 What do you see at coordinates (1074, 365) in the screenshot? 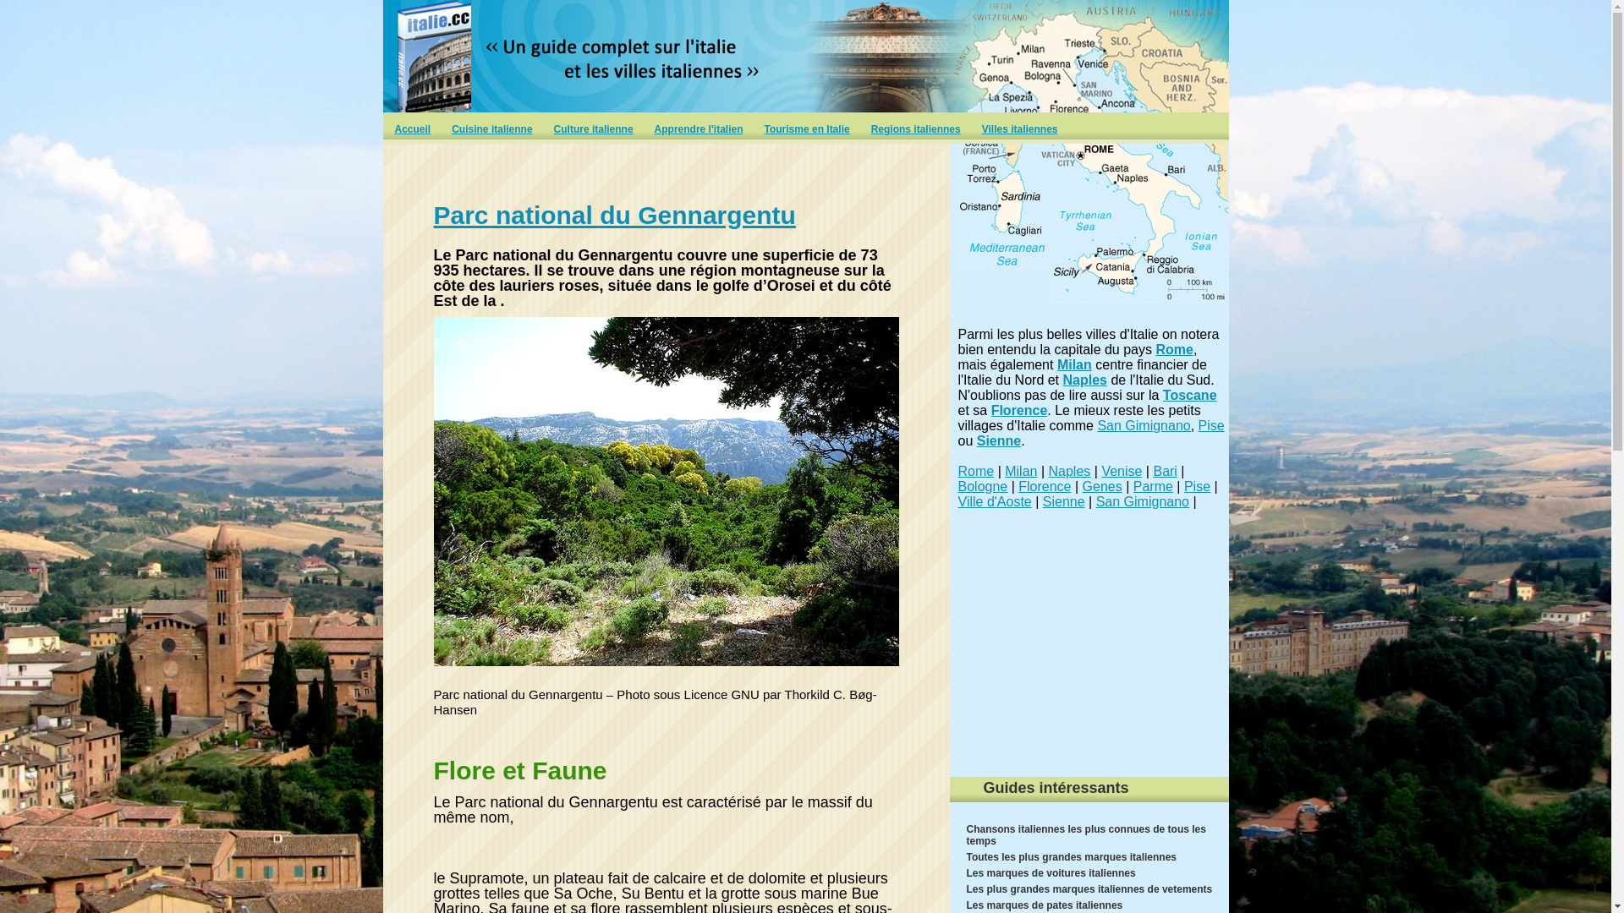
I see `Milan` at bounding box center [1074, 365].